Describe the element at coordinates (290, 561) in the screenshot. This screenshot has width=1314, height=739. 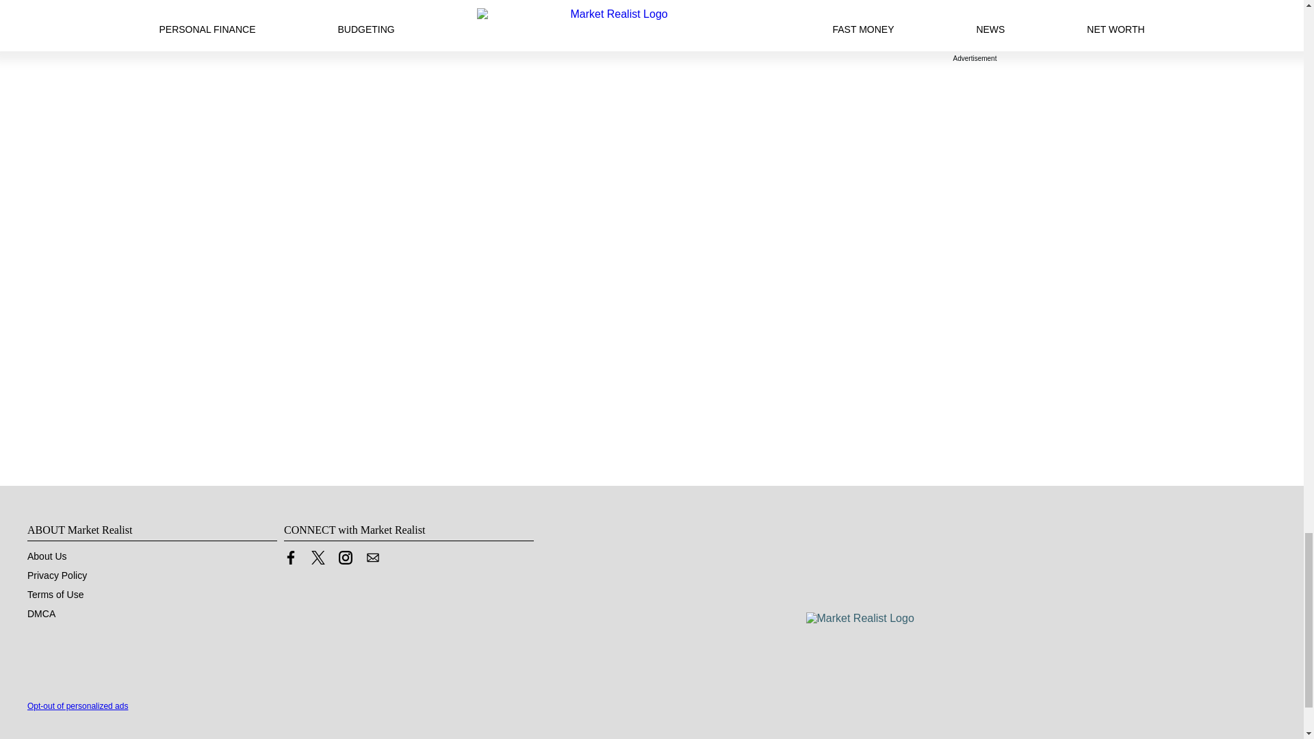
I see `Link to Facebook` at that location.